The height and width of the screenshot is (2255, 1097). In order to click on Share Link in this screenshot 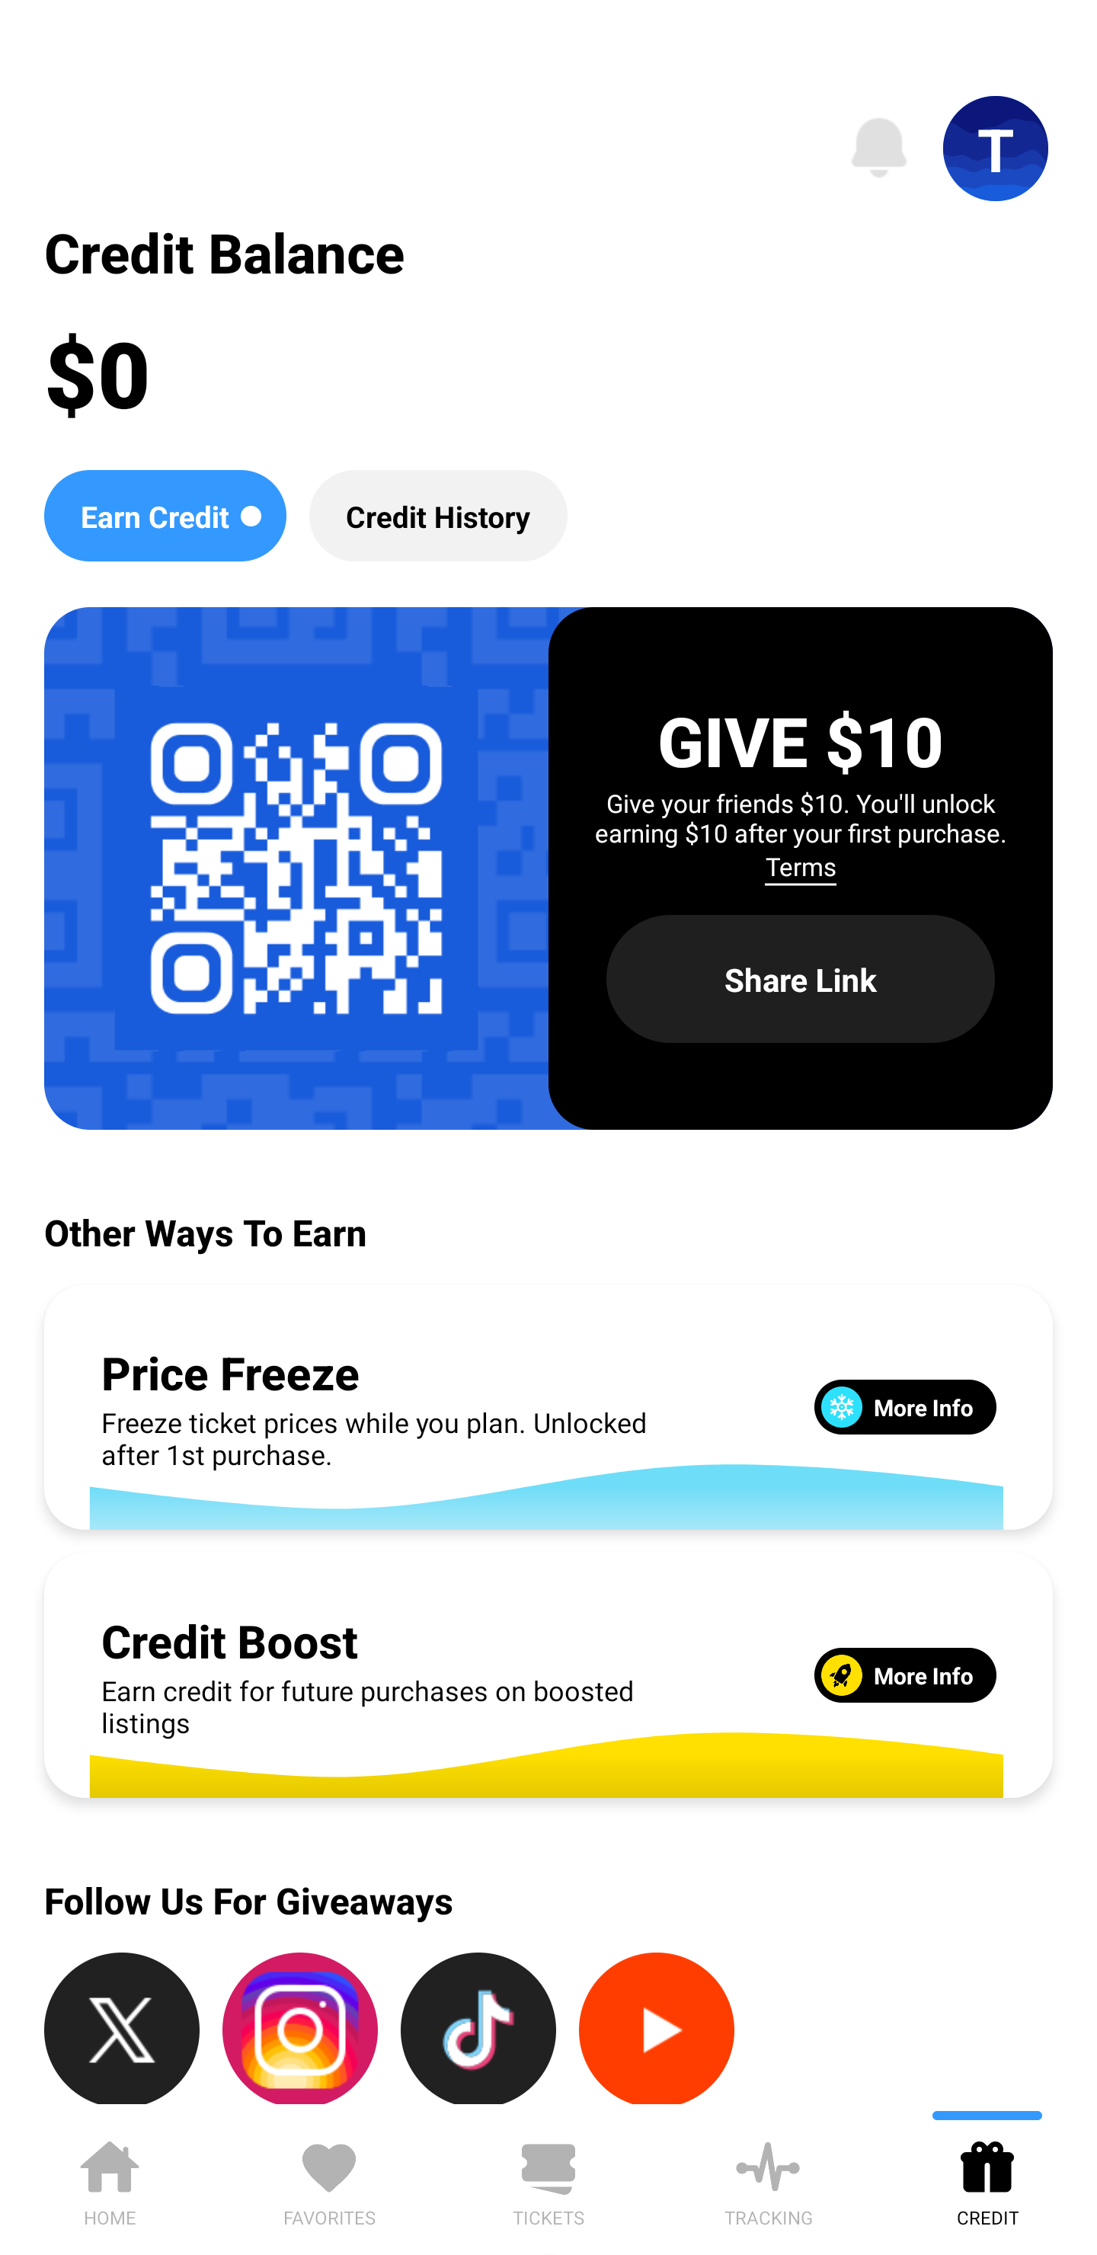, I will do `click(801, 978)`.